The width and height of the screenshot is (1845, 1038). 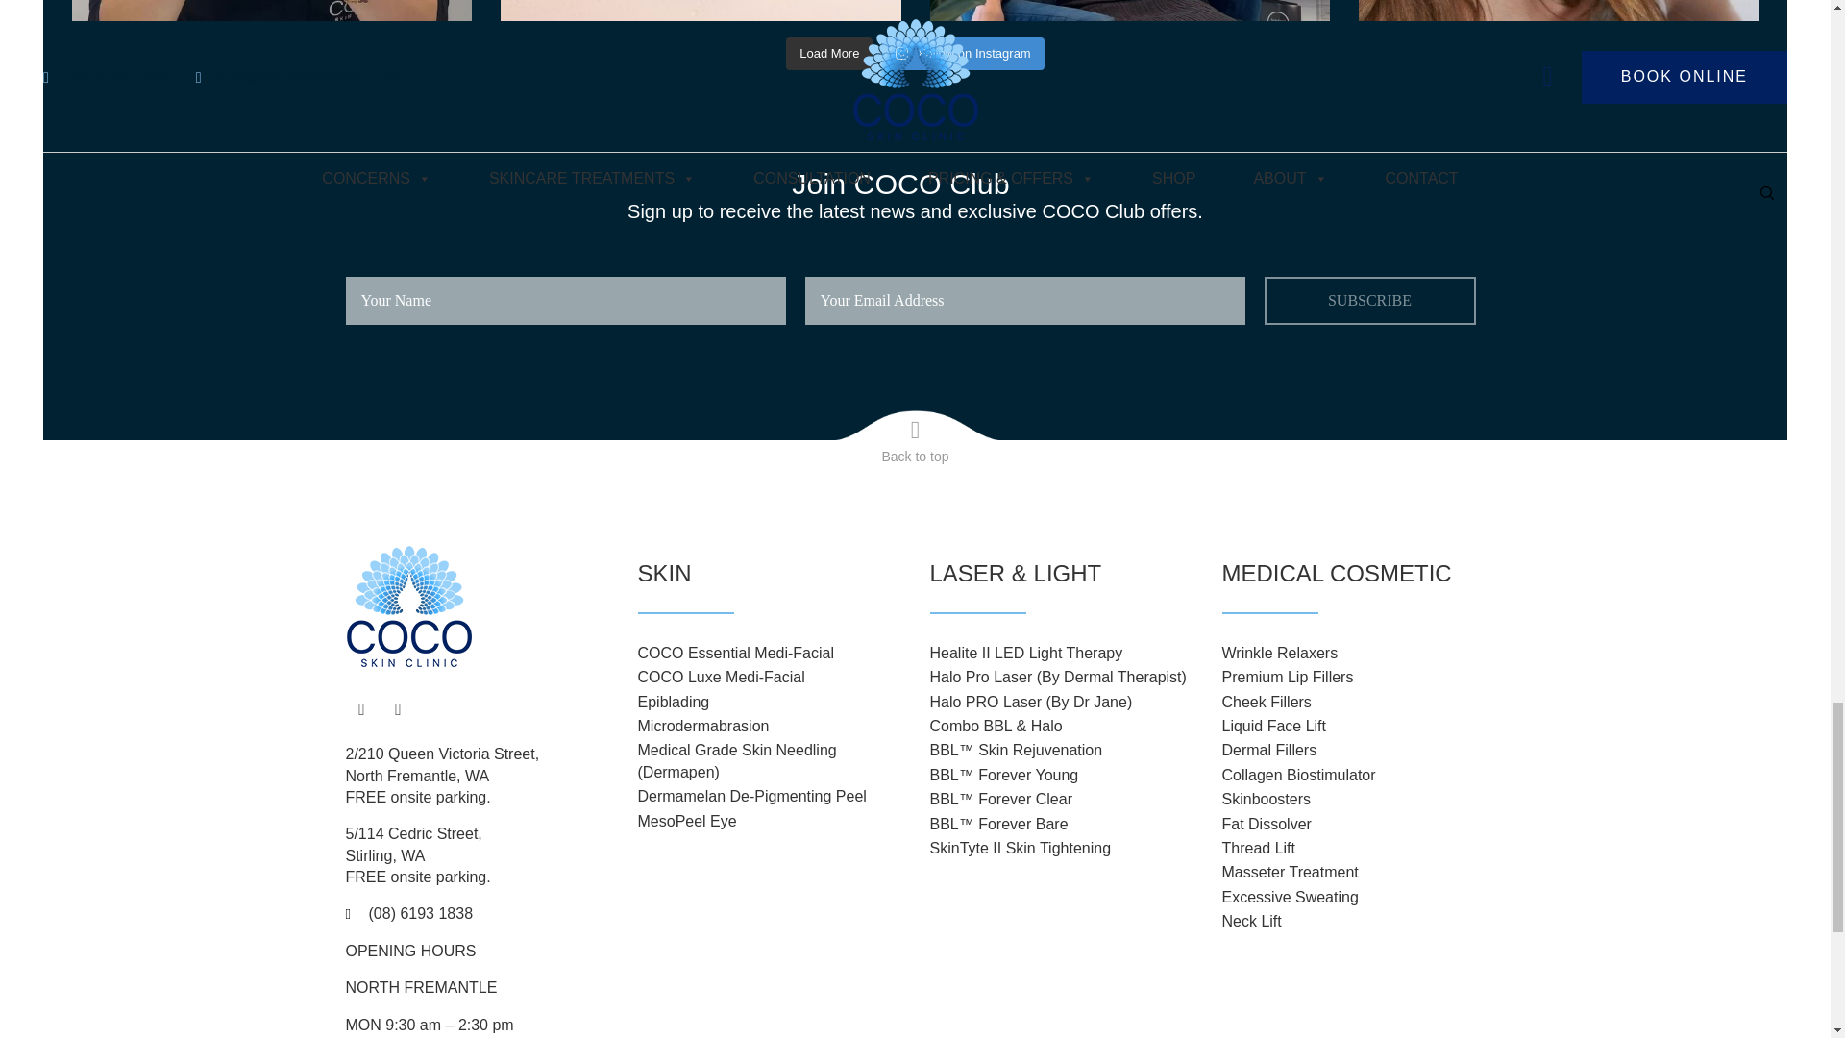 I want to click on Instagram, so click(x=398, y=707).